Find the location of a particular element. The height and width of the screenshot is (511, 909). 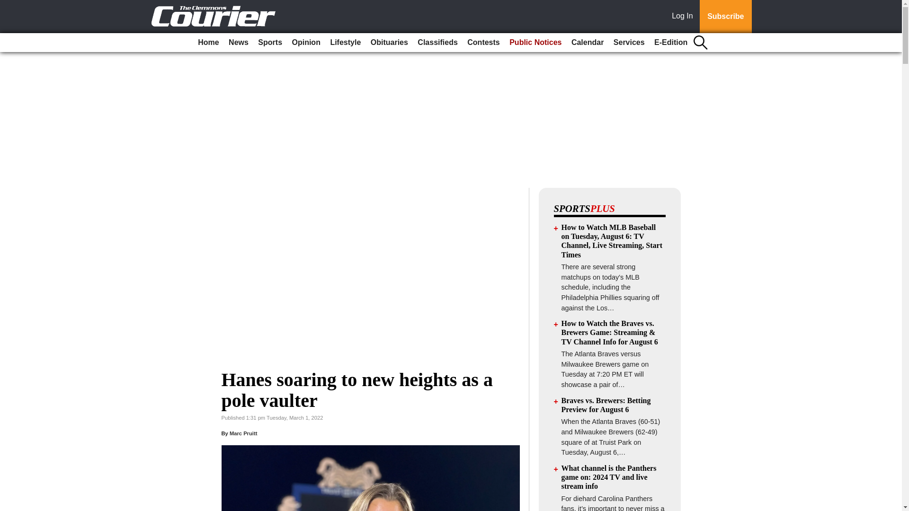

Contests is located at coordinates (483, 43).